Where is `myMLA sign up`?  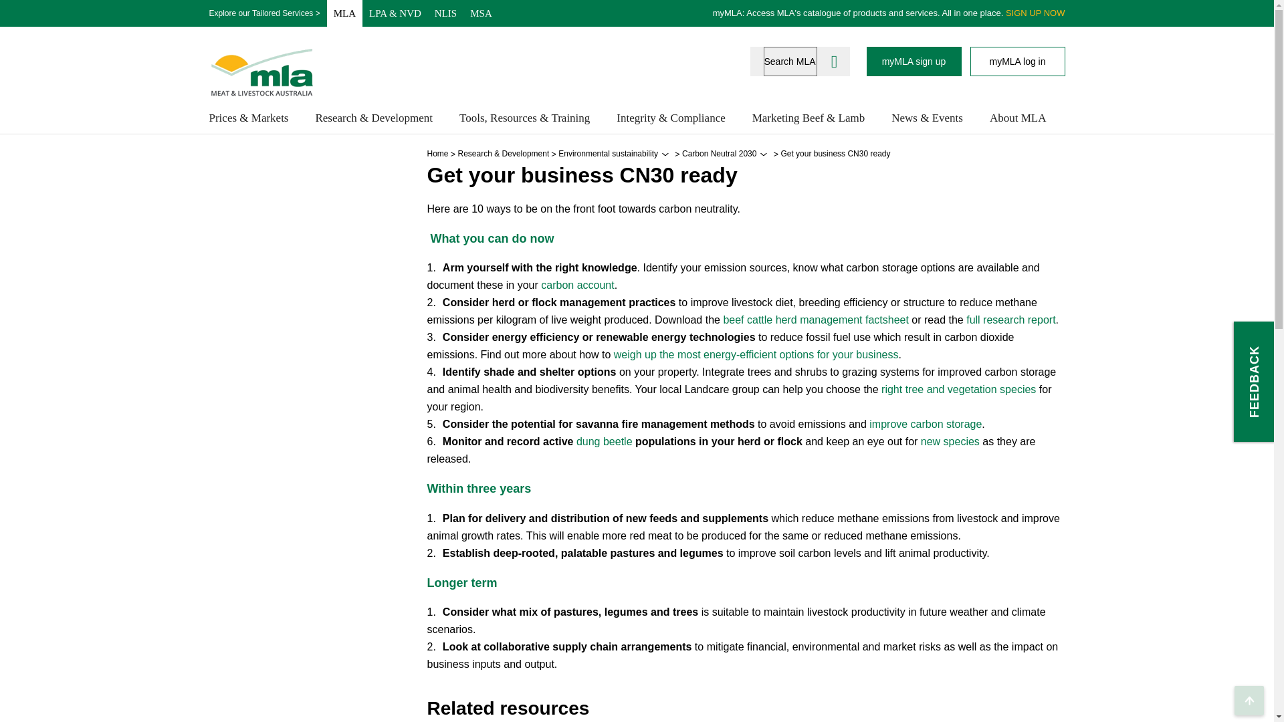 myMLA sign up is located at coordinates (914, 62).